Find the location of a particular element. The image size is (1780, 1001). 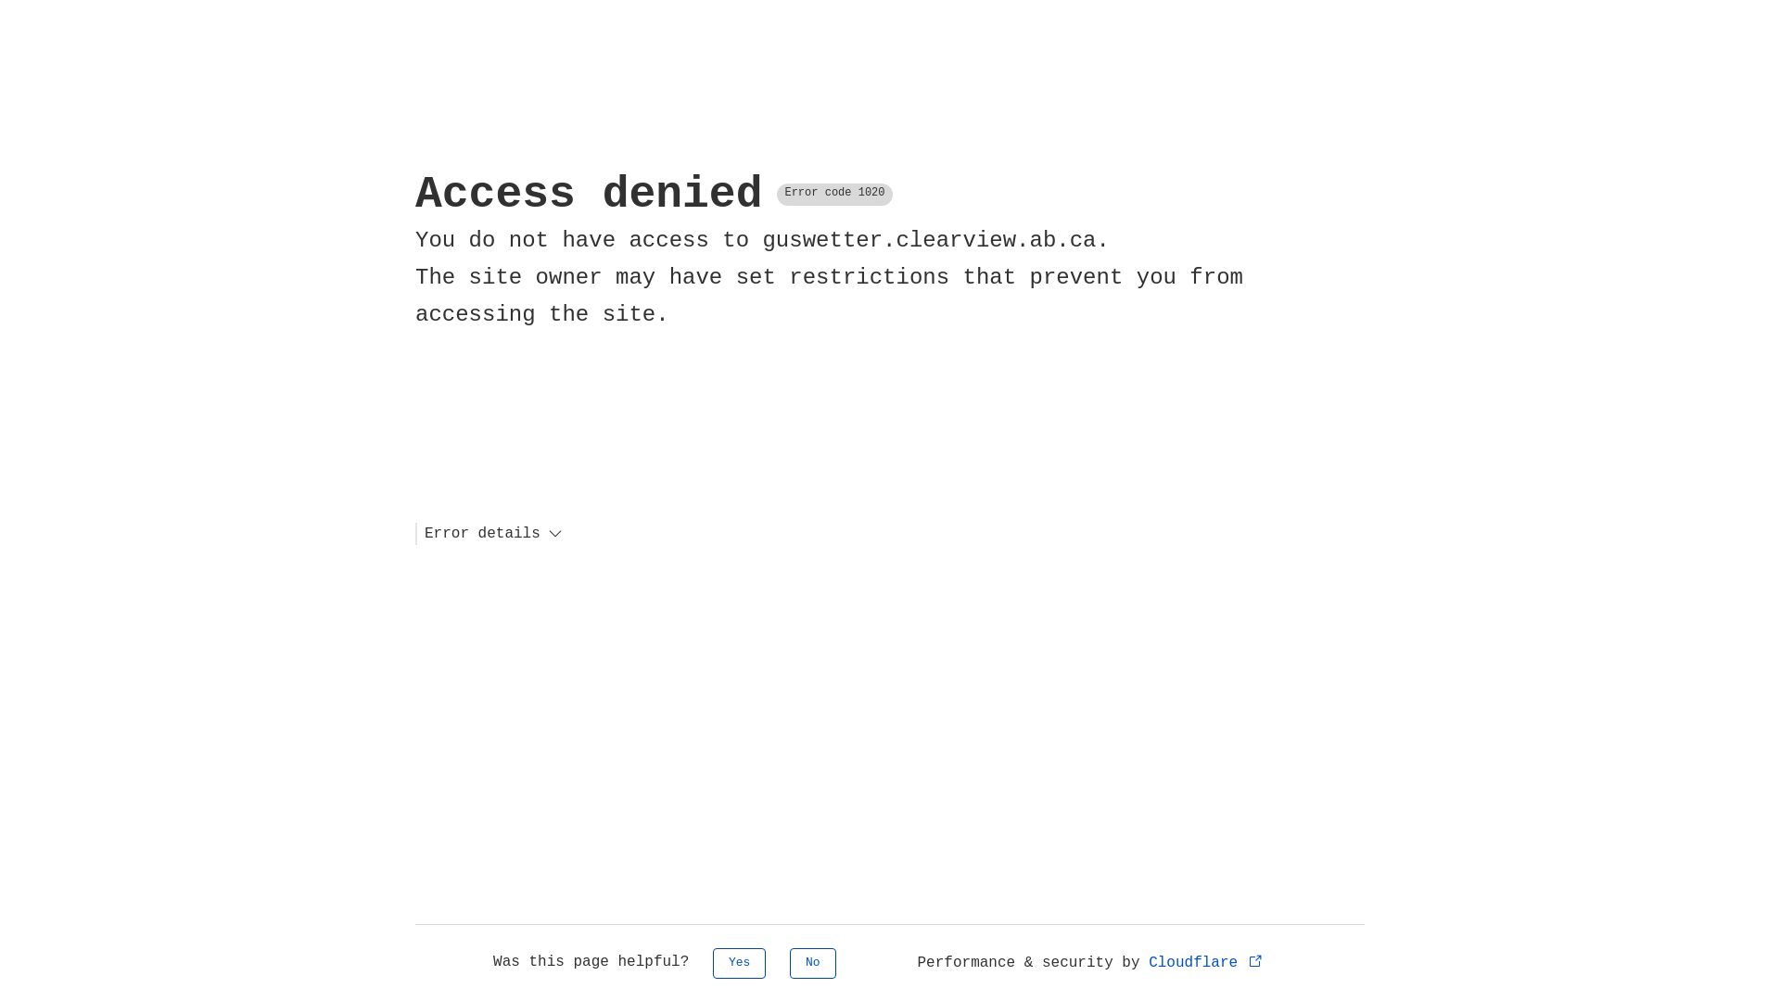

Opens in new tab is located at coordinates (1255, 960).